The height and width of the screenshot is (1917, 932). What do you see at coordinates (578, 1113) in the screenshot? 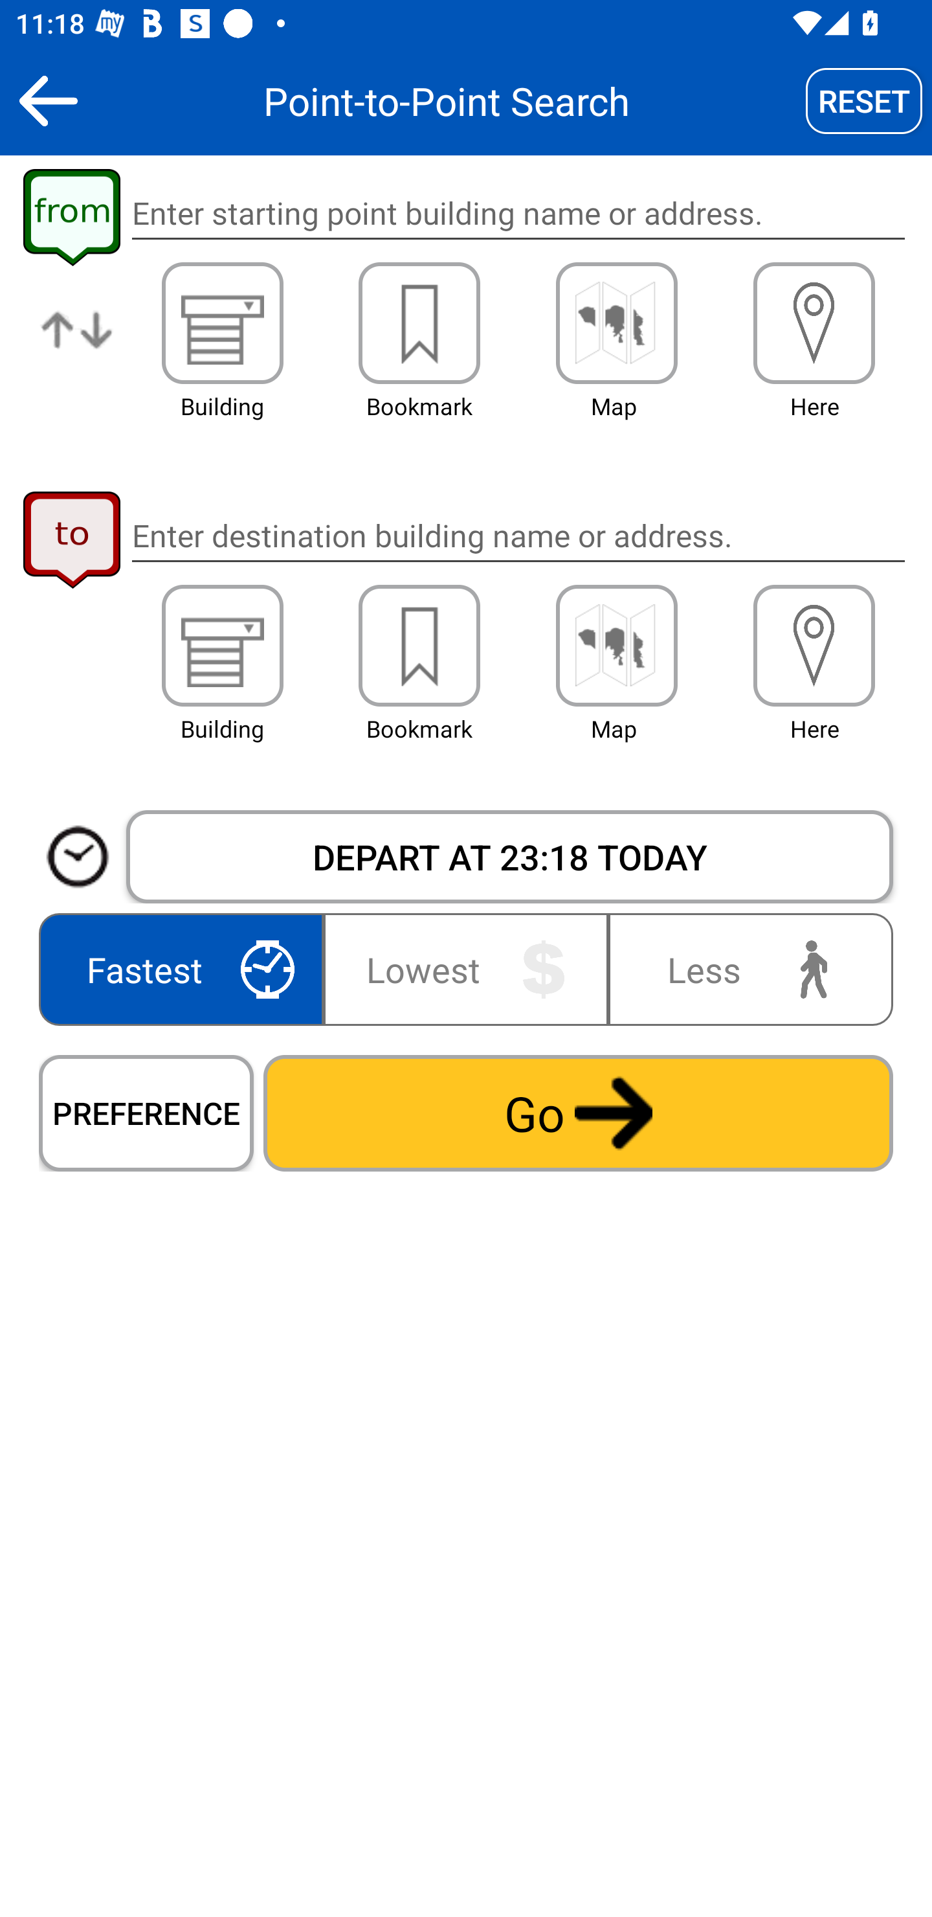
I see `Go` at bounding box center [578, 1113].